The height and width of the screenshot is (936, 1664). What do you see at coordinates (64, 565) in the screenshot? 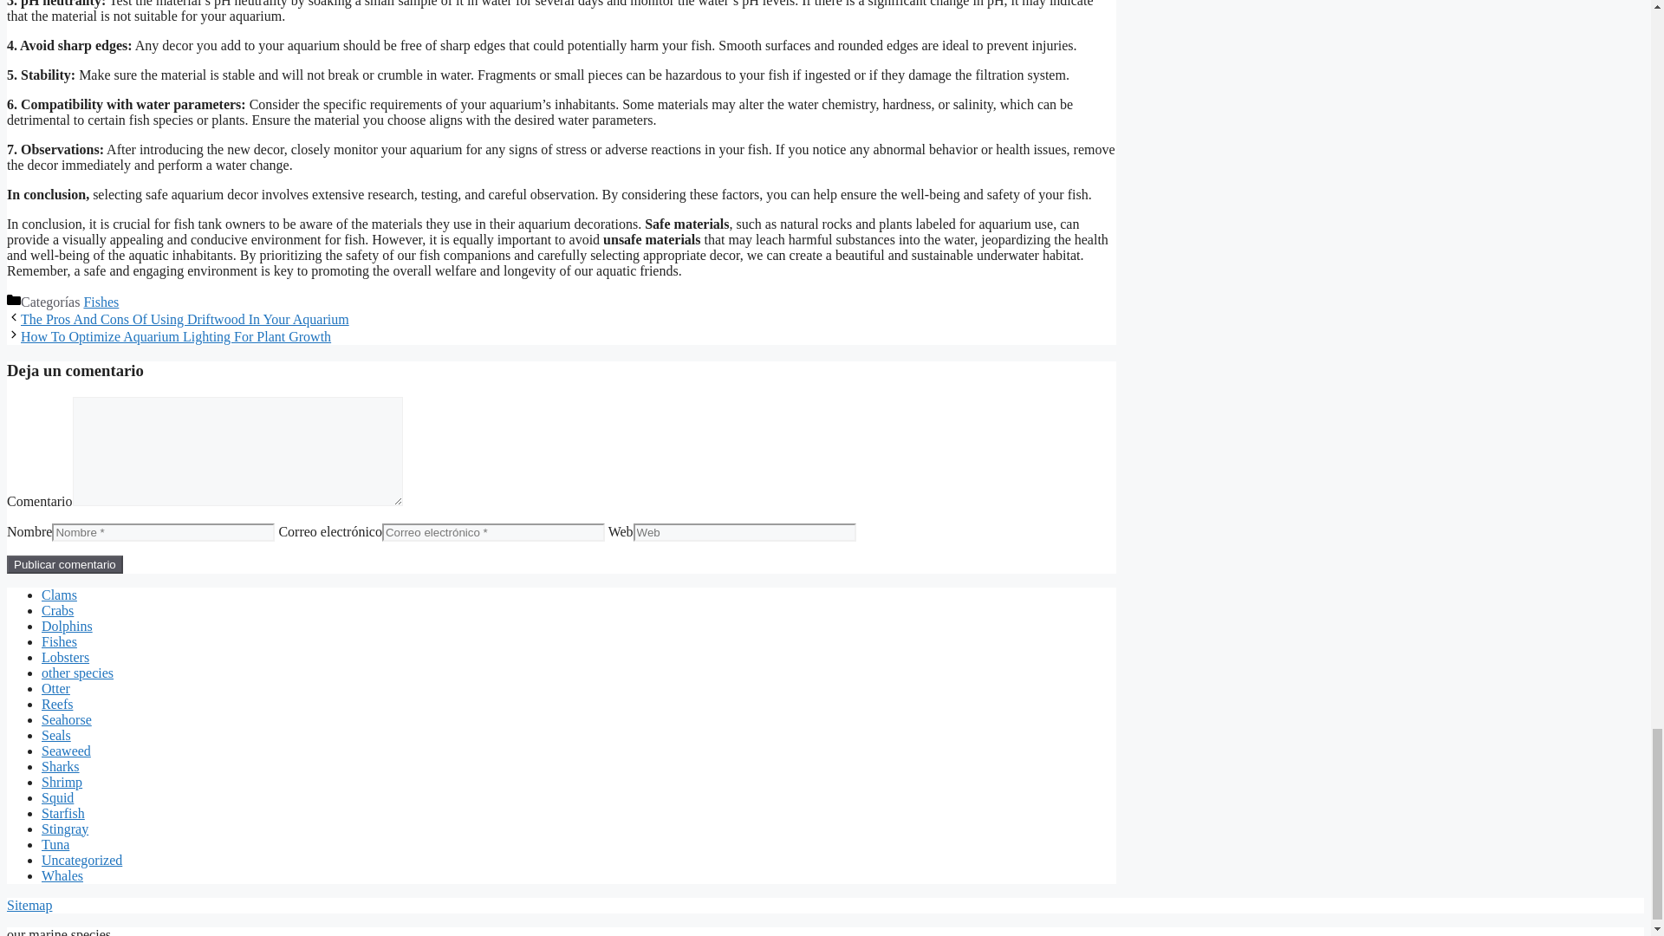
I see `Publicar comentario` at bounding box center [64, 565].